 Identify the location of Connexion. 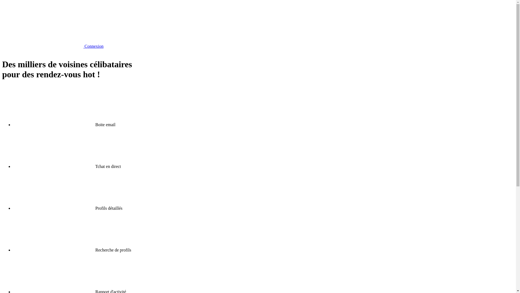
(53, 46).